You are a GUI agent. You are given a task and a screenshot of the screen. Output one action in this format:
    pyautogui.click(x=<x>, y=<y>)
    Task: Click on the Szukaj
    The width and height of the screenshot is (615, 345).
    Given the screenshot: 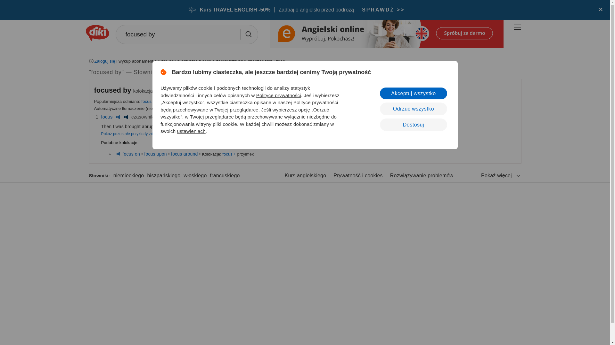 What is the action you would take?
    pyautogui.click(x=248, y=34)
    